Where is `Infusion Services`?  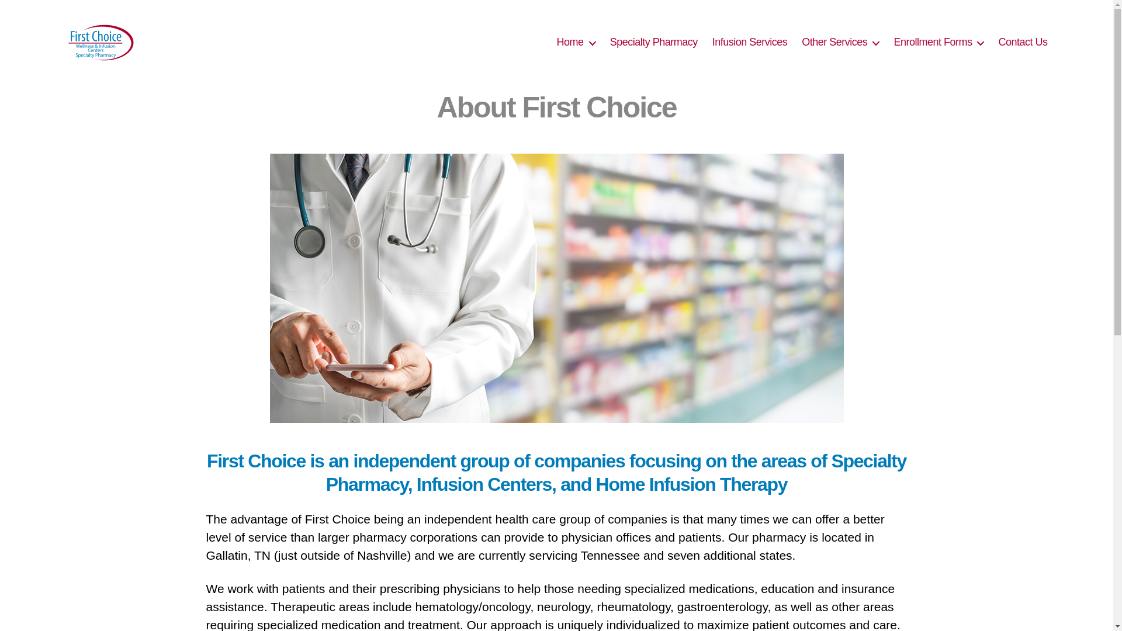
Infusion Services is located at coordinates (750, 42).